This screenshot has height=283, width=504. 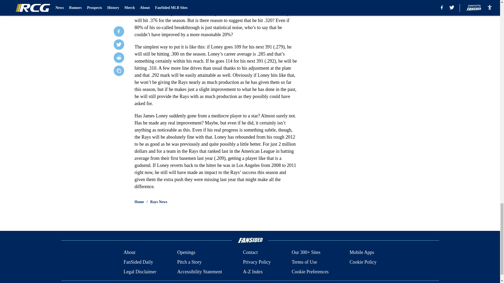 I want to click on FanSided Daily, so click(x=138, y=262).